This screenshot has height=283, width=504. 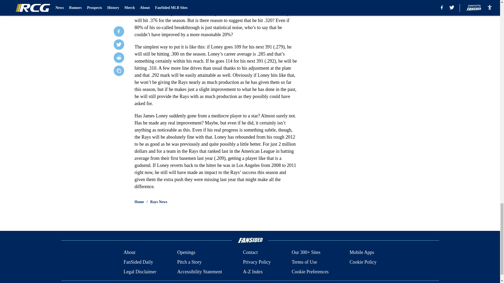 I want to click on FanSided Daily, so click(x=138, y=262).